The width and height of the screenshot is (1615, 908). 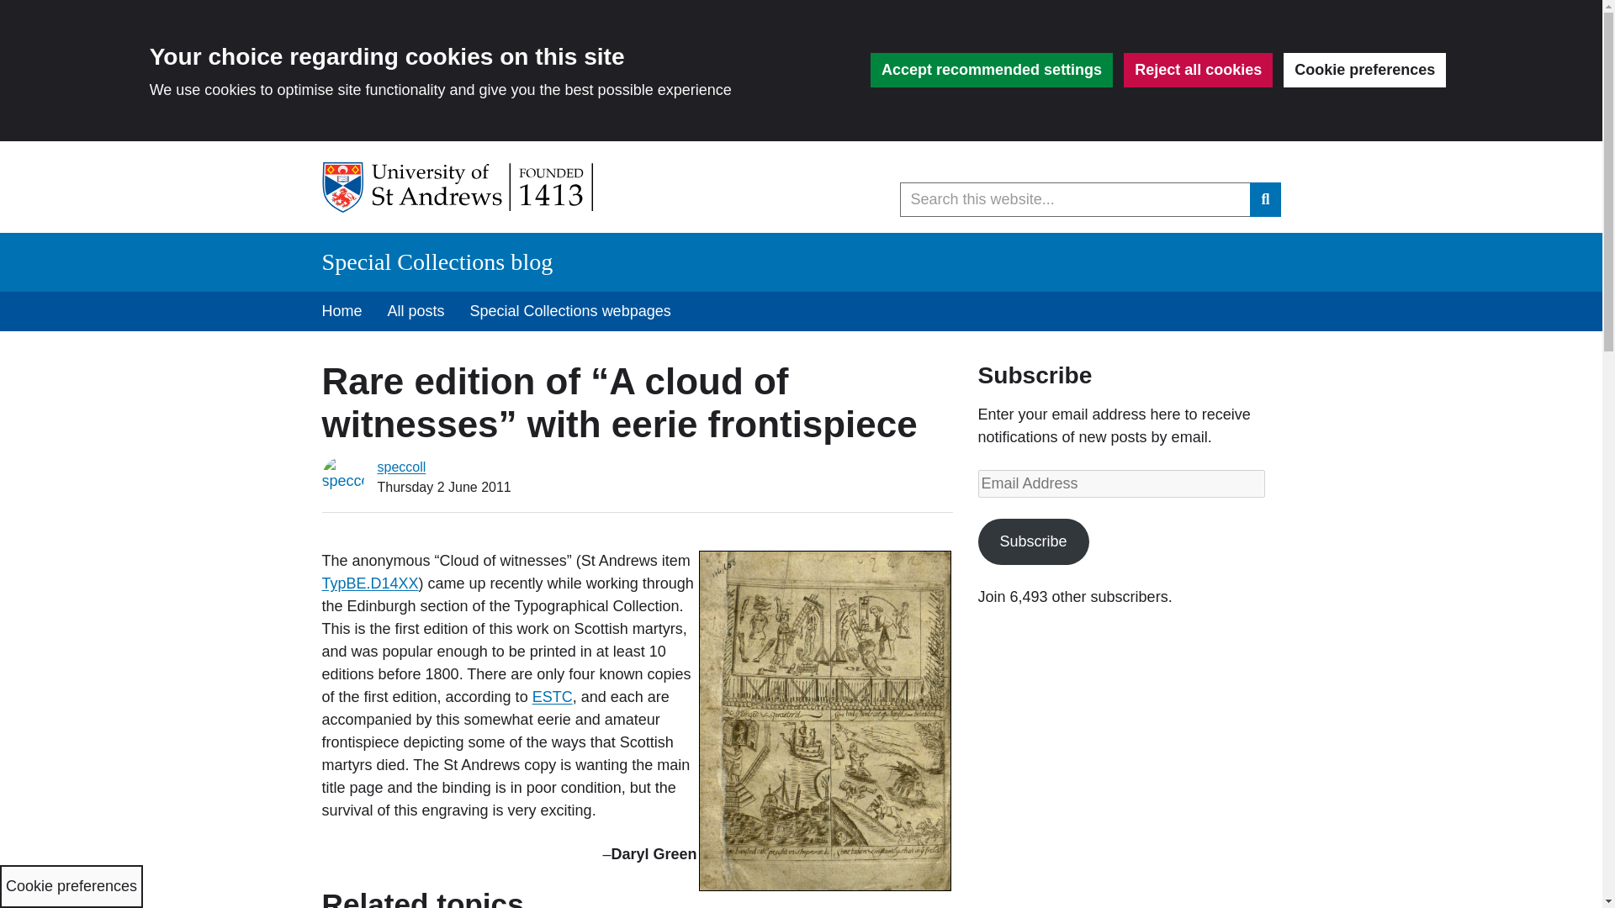 I want to click on English Short Title Catalogue, so click(x=553, y=696).